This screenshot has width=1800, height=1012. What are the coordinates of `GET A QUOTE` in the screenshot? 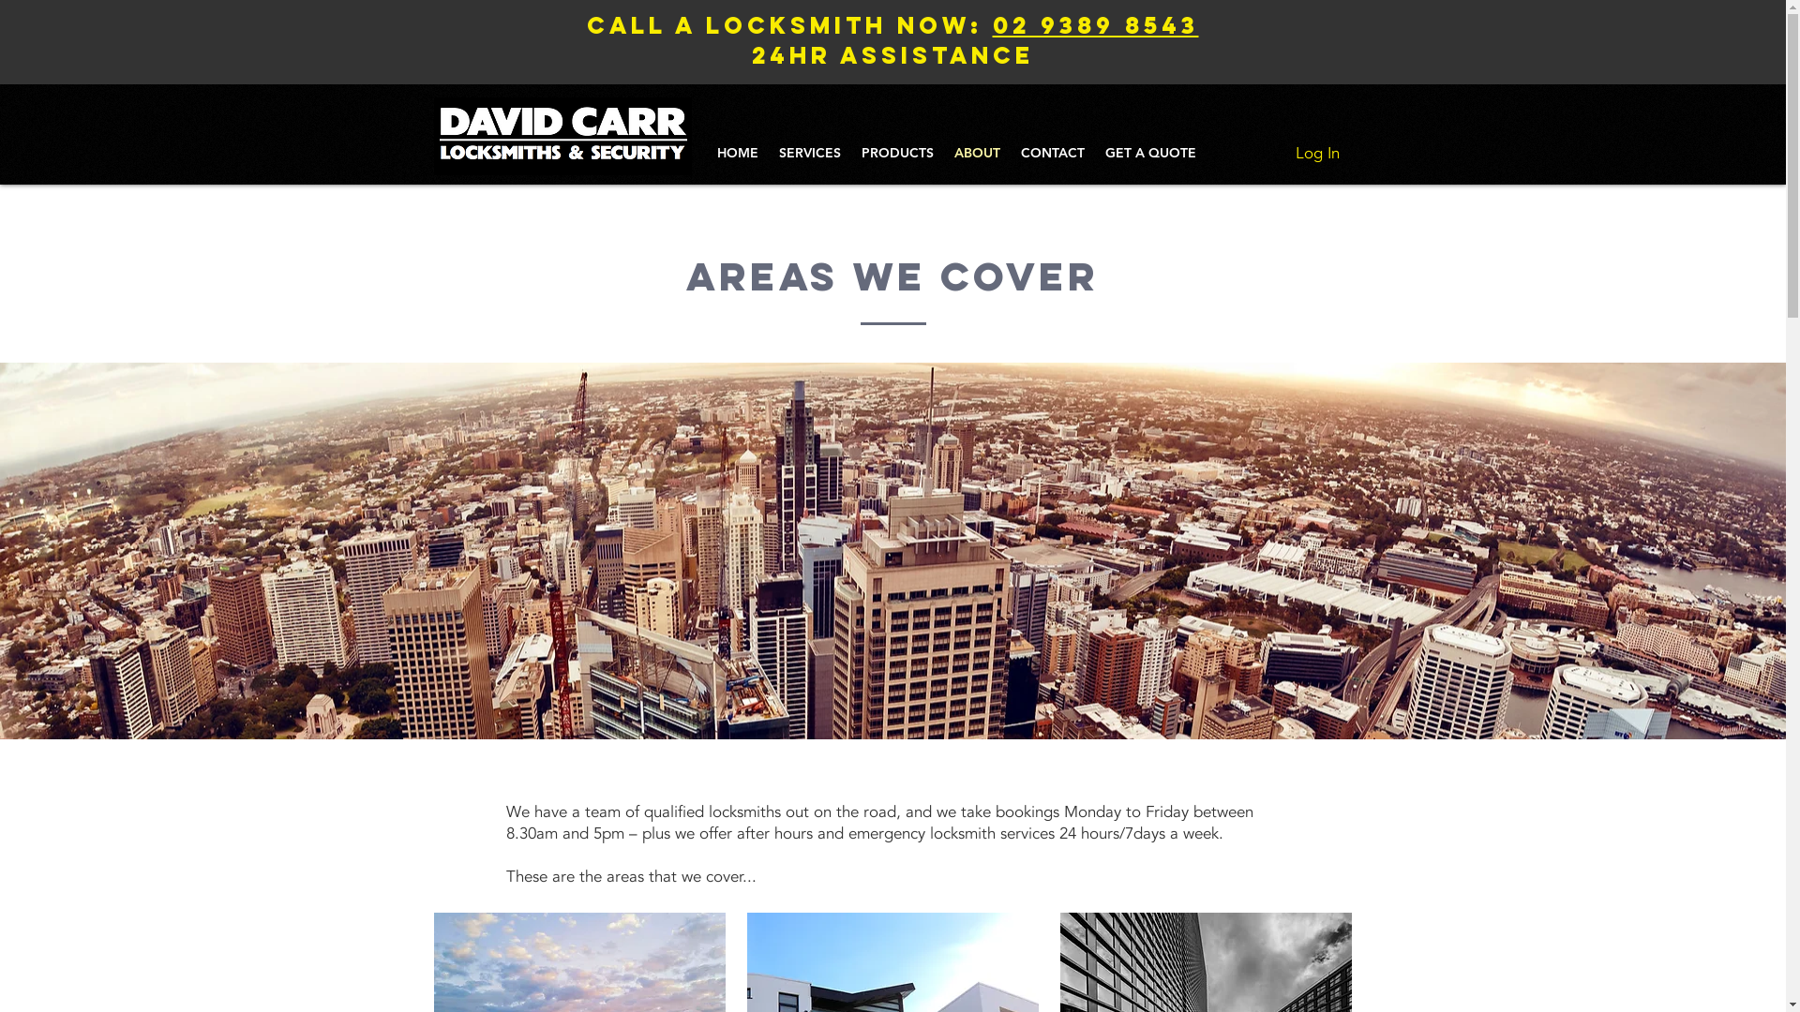 It's located at (1151, 154).